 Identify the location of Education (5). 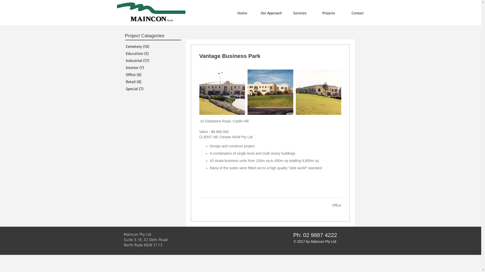
(151, 53).